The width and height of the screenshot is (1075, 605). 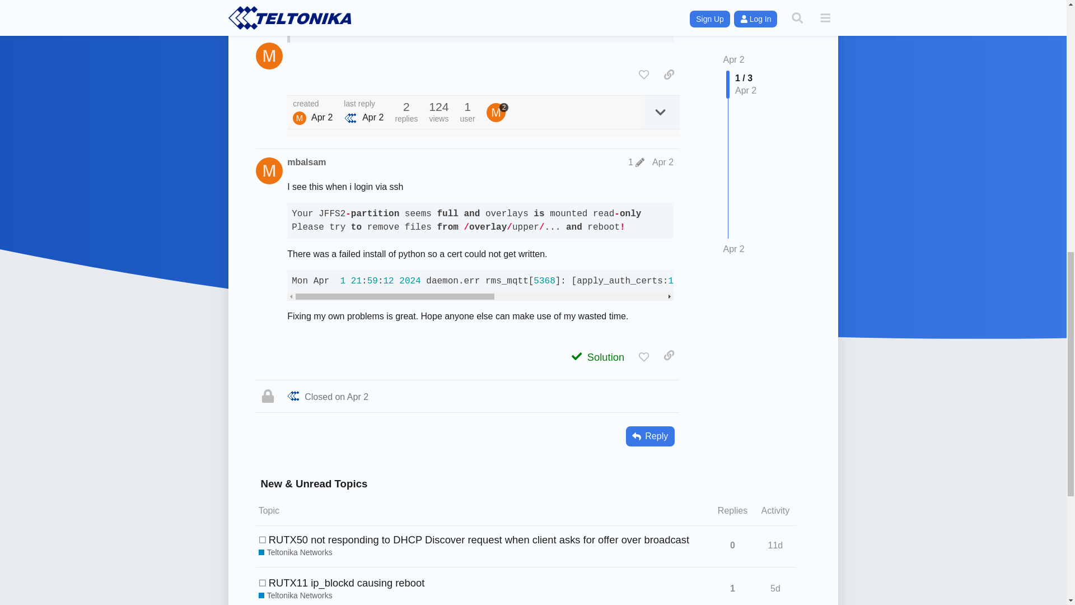 I want to click on Apr 2, so click(x=663, y=162).